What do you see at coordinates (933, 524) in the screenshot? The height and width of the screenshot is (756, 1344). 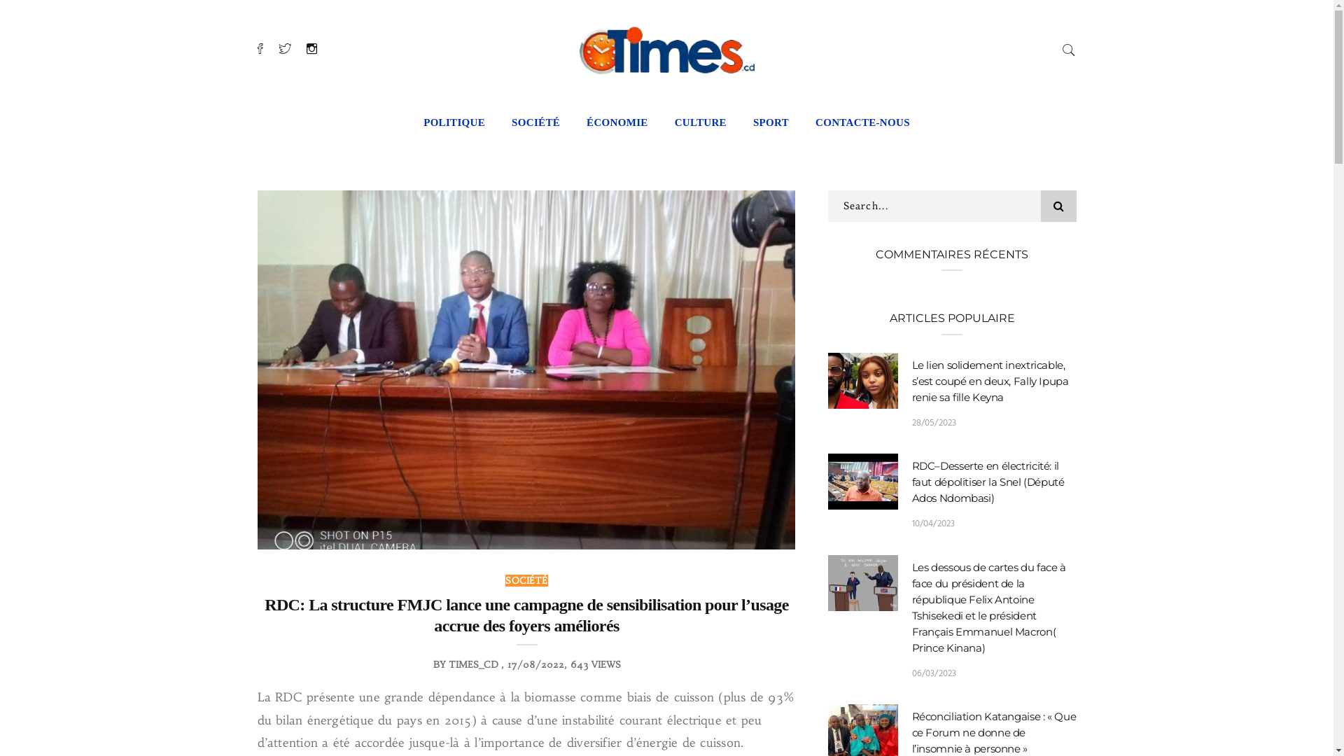 I see `10/04/2023` at bounding box center [933, 524].